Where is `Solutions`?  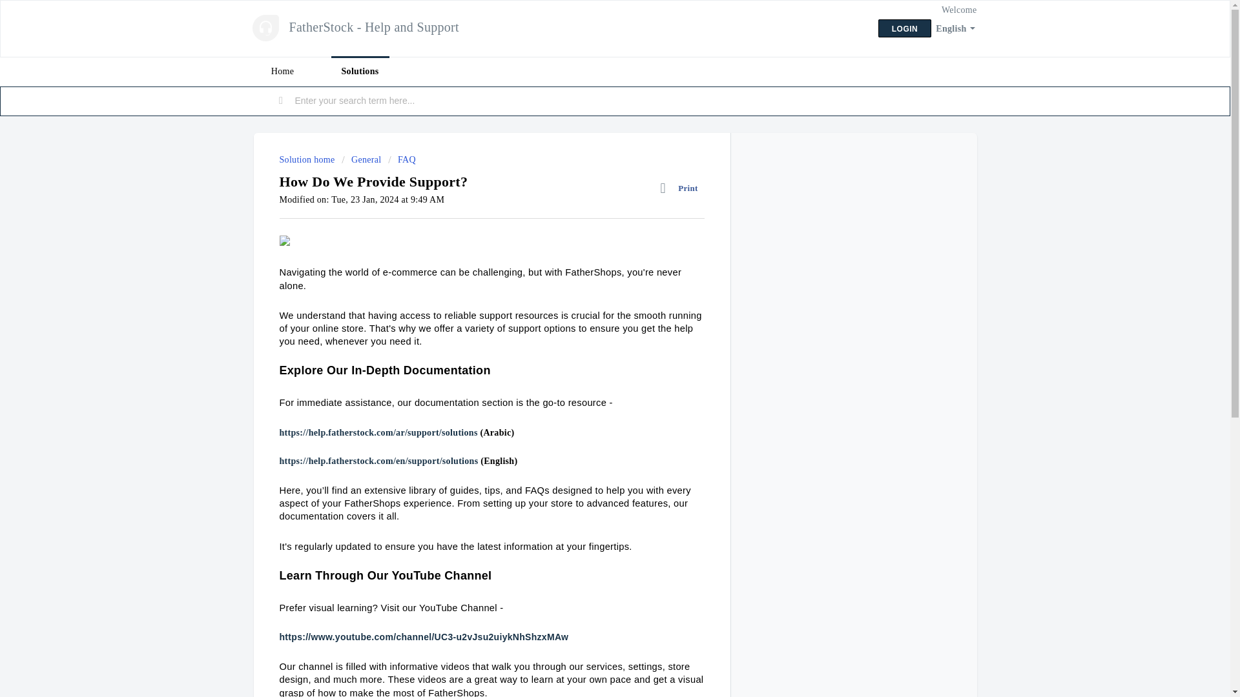
Solutions is located at coordinates (360, 71).